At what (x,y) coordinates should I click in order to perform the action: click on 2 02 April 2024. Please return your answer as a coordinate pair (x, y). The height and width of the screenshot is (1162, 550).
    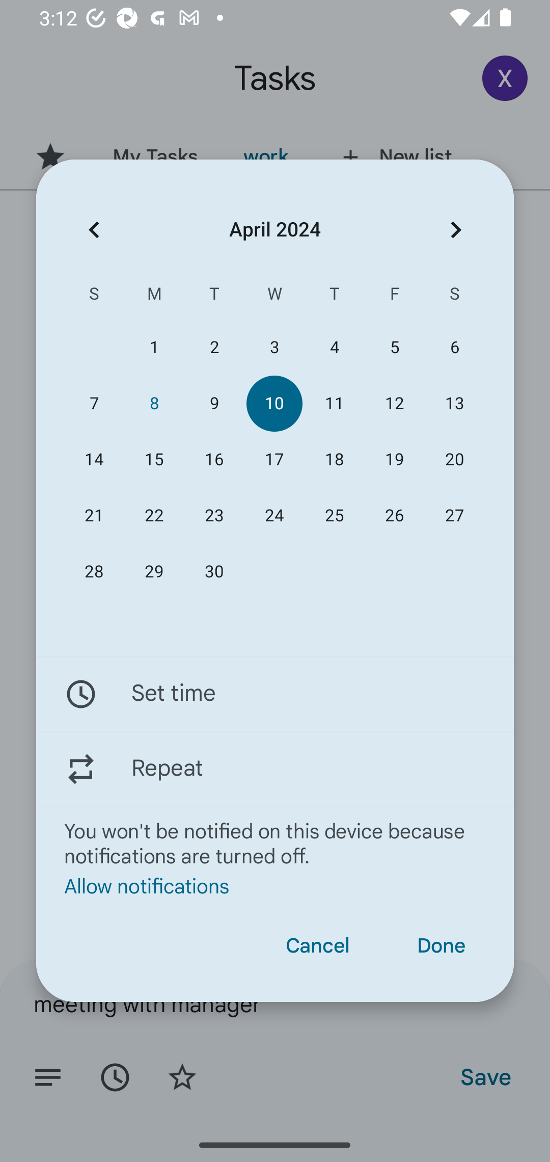
    Looking at the image, I should click on (214, 348).